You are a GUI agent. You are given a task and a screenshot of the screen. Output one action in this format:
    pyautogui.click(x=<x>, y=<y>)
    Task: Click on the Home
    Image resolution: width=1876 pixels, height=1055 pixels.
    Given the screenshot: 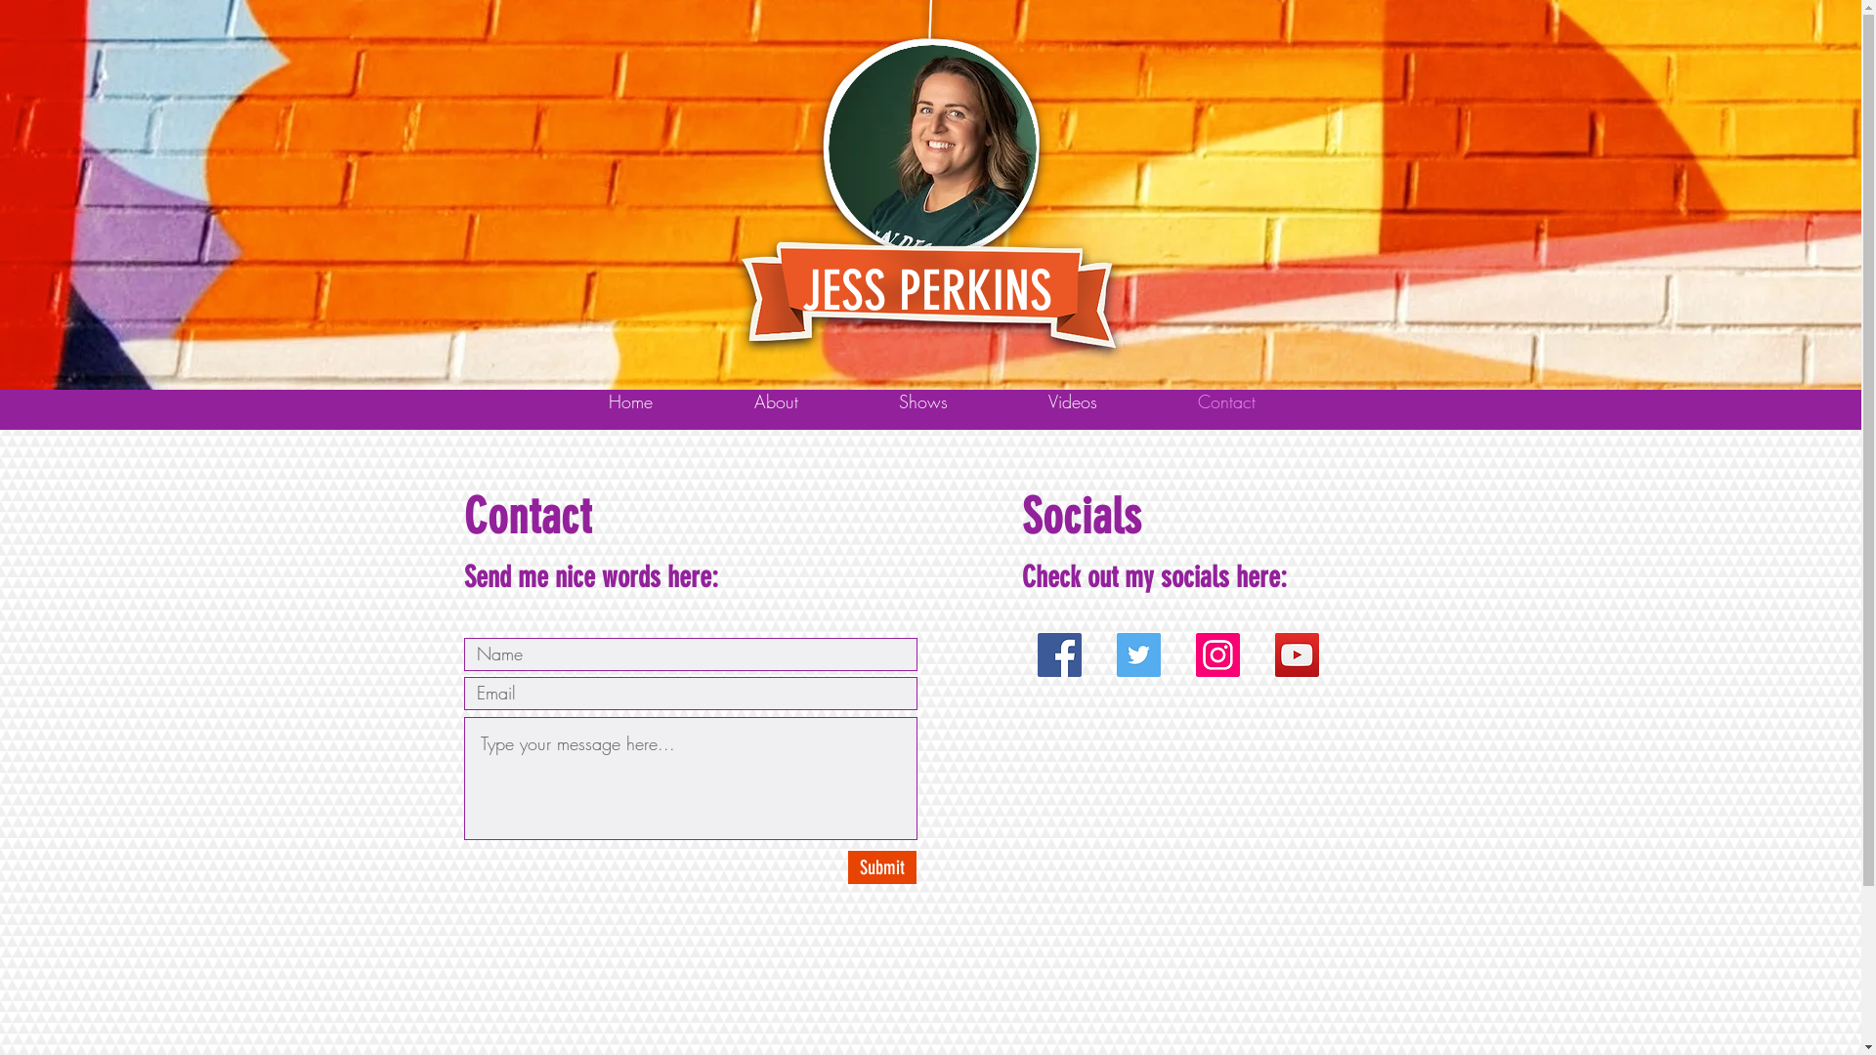 What is the action you would take?
    pyautogui.click(x=629, y=401)
    